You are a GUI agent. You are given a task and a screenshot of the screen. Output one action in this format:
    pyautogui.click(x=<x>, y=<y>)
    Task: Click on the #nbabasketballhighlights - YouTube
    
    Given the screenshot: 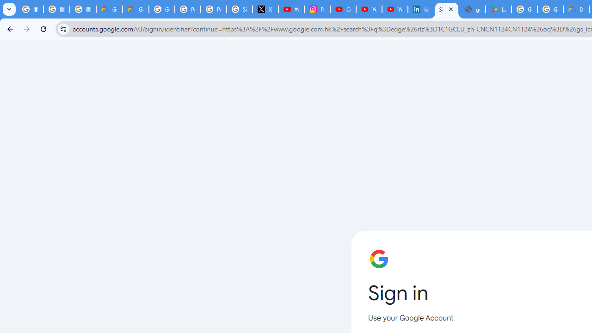 What is the action you would take?
    pyautogui.click(x=291, y=9)
    